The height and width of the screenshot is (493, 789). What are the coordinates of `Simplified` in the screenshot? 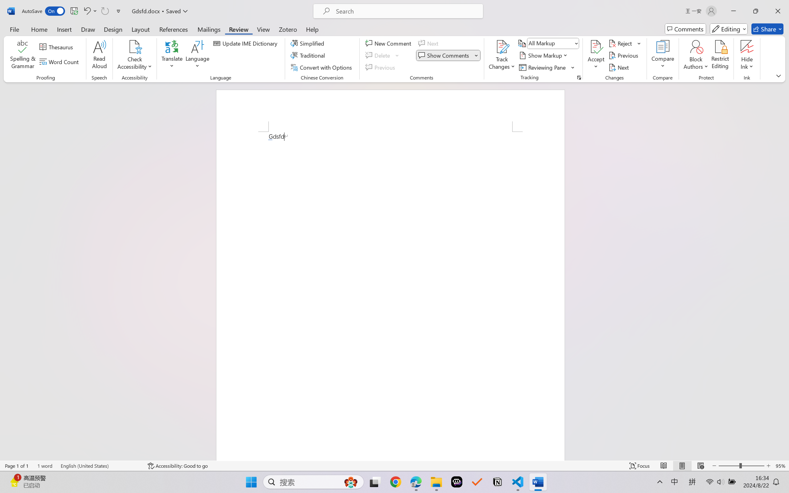 It's located at (308, 43).